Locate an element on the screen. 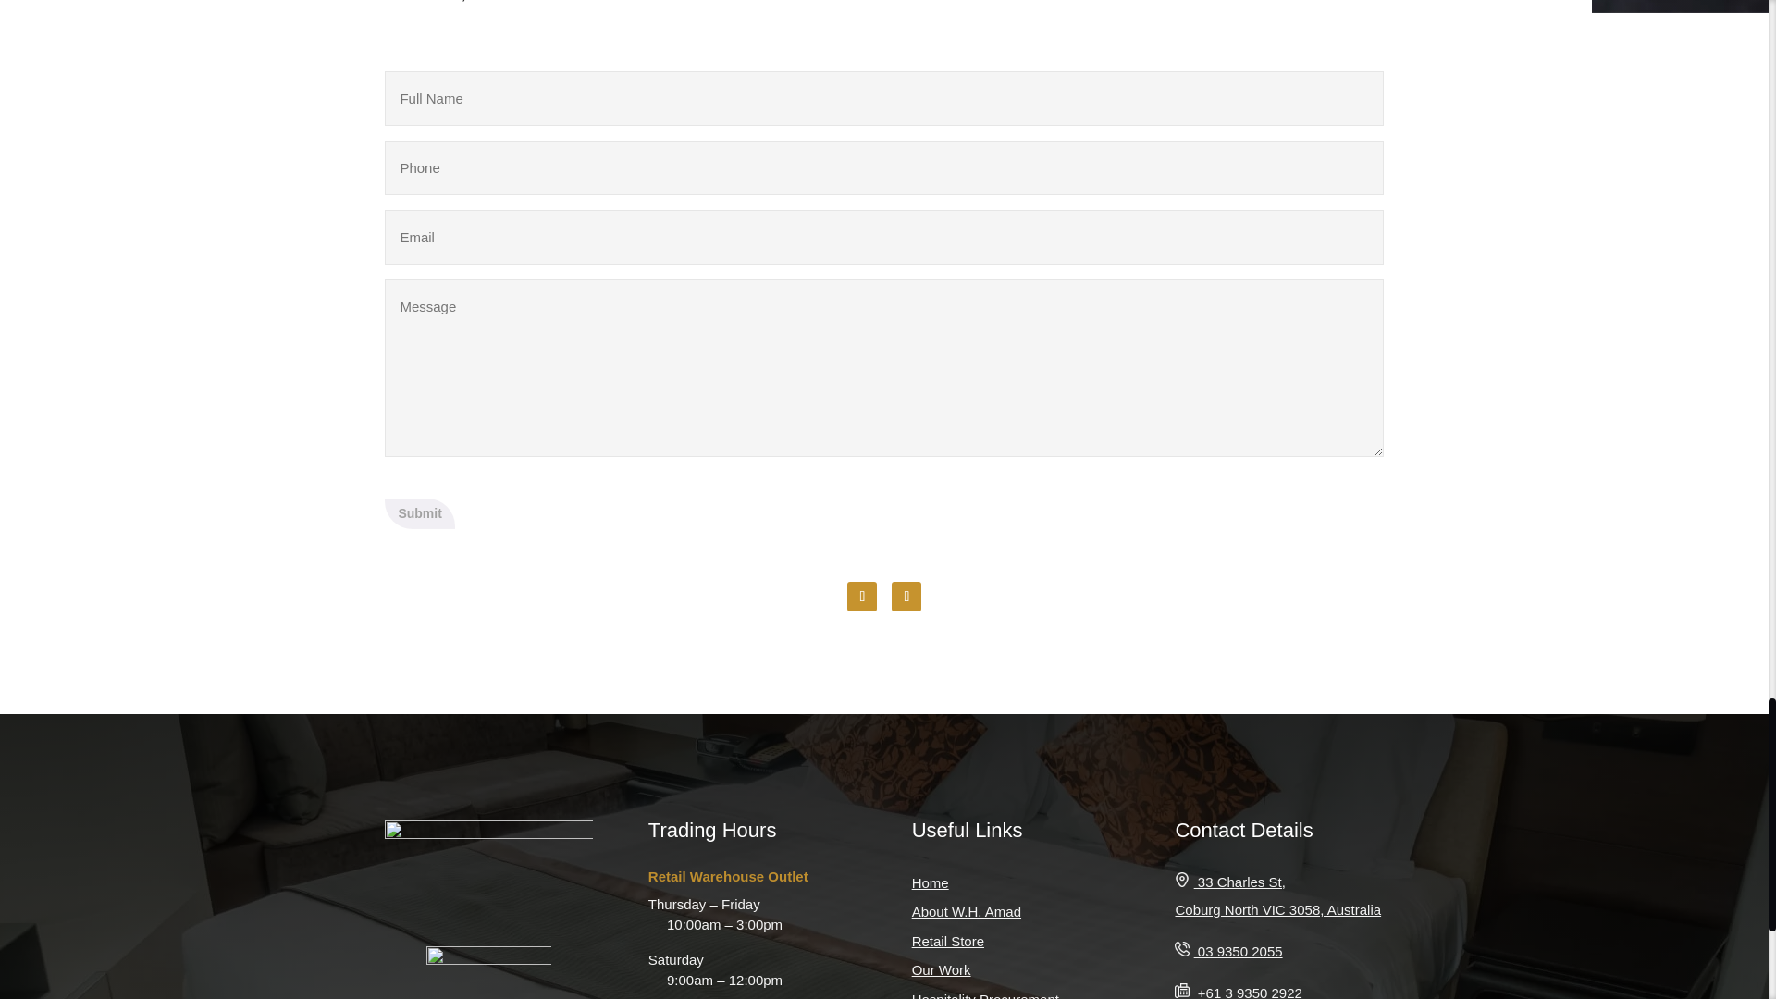 The width and height of the screenshot is (1776, 999). Follow on LinkedIn is located at coordinates (906, 596).